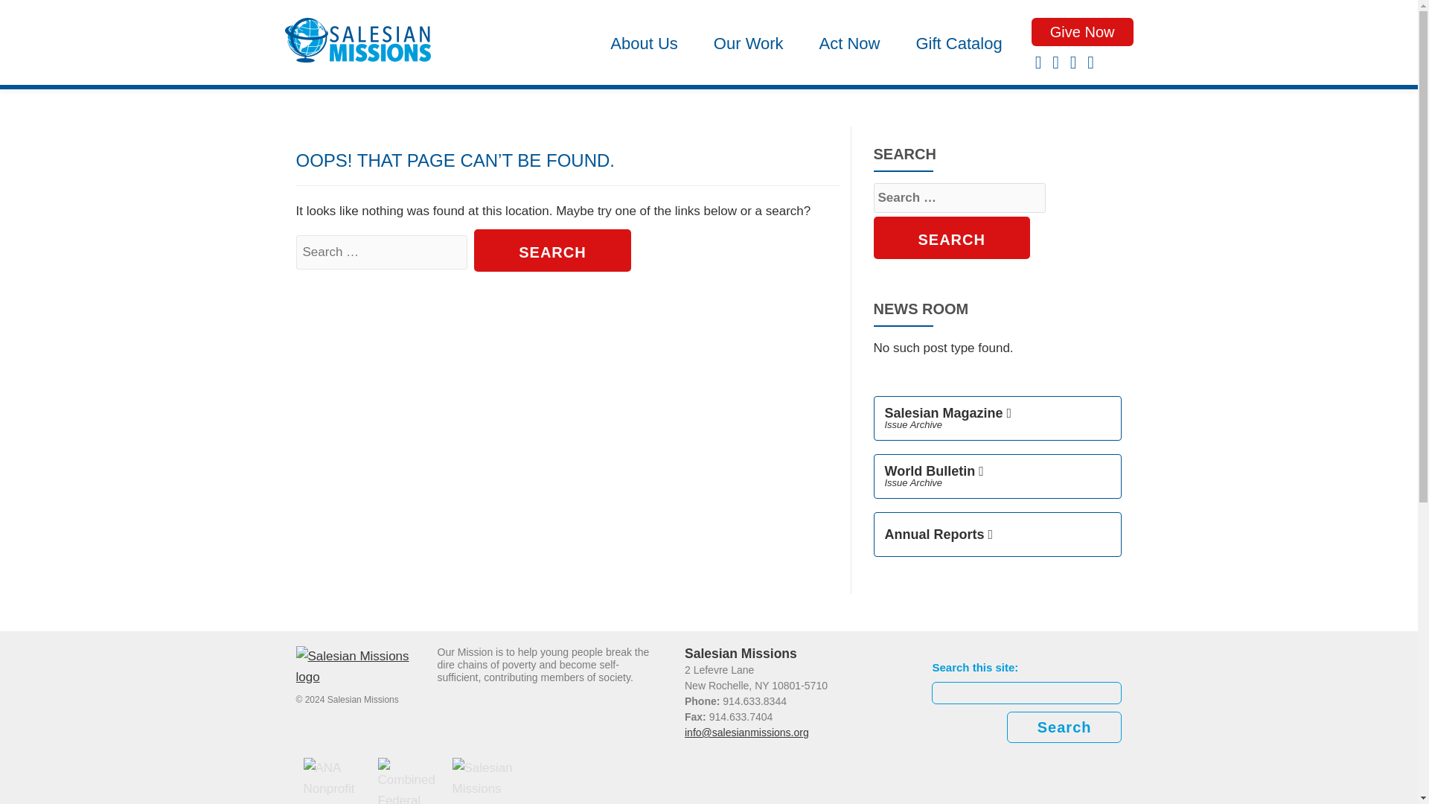 This screenshot has width=1429, height=804. What do you see at coordinates (951, 237) in the screenshot?
I see `Search` at bounding box center [951, 237].